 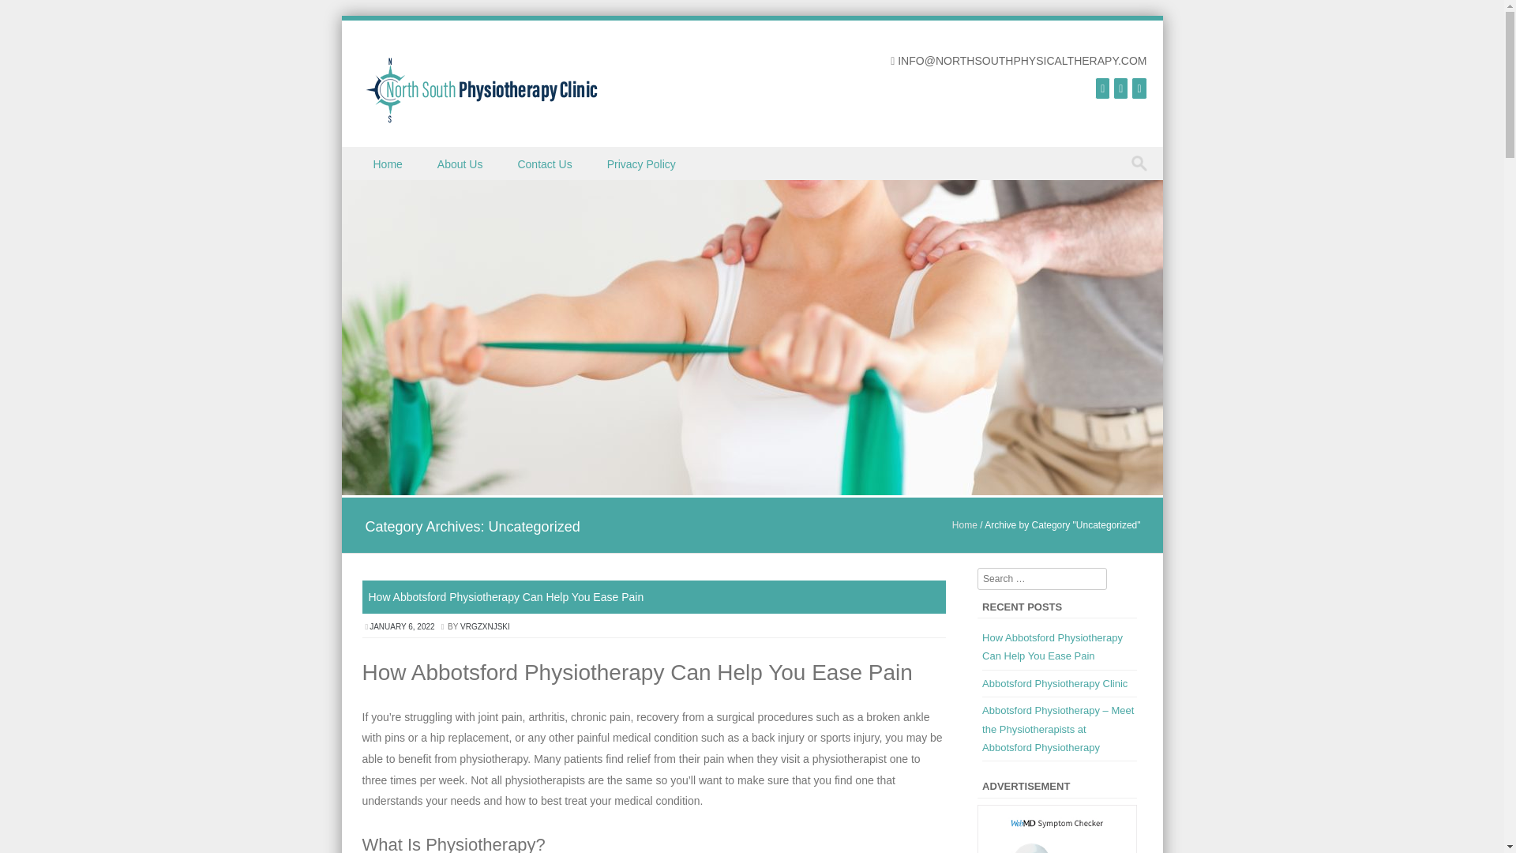 I want to click on Search, so click(x=27, y=14).